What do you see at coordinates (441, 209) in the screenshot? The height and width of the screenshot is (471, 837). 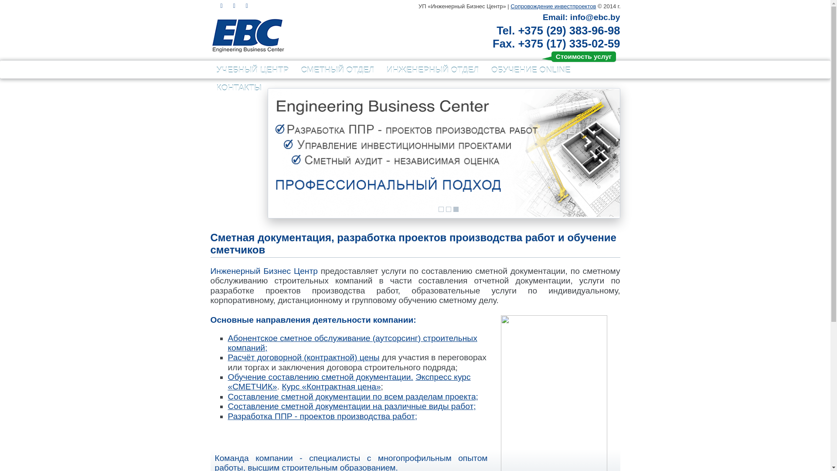 I see `1` at bounding box center [441, 209].